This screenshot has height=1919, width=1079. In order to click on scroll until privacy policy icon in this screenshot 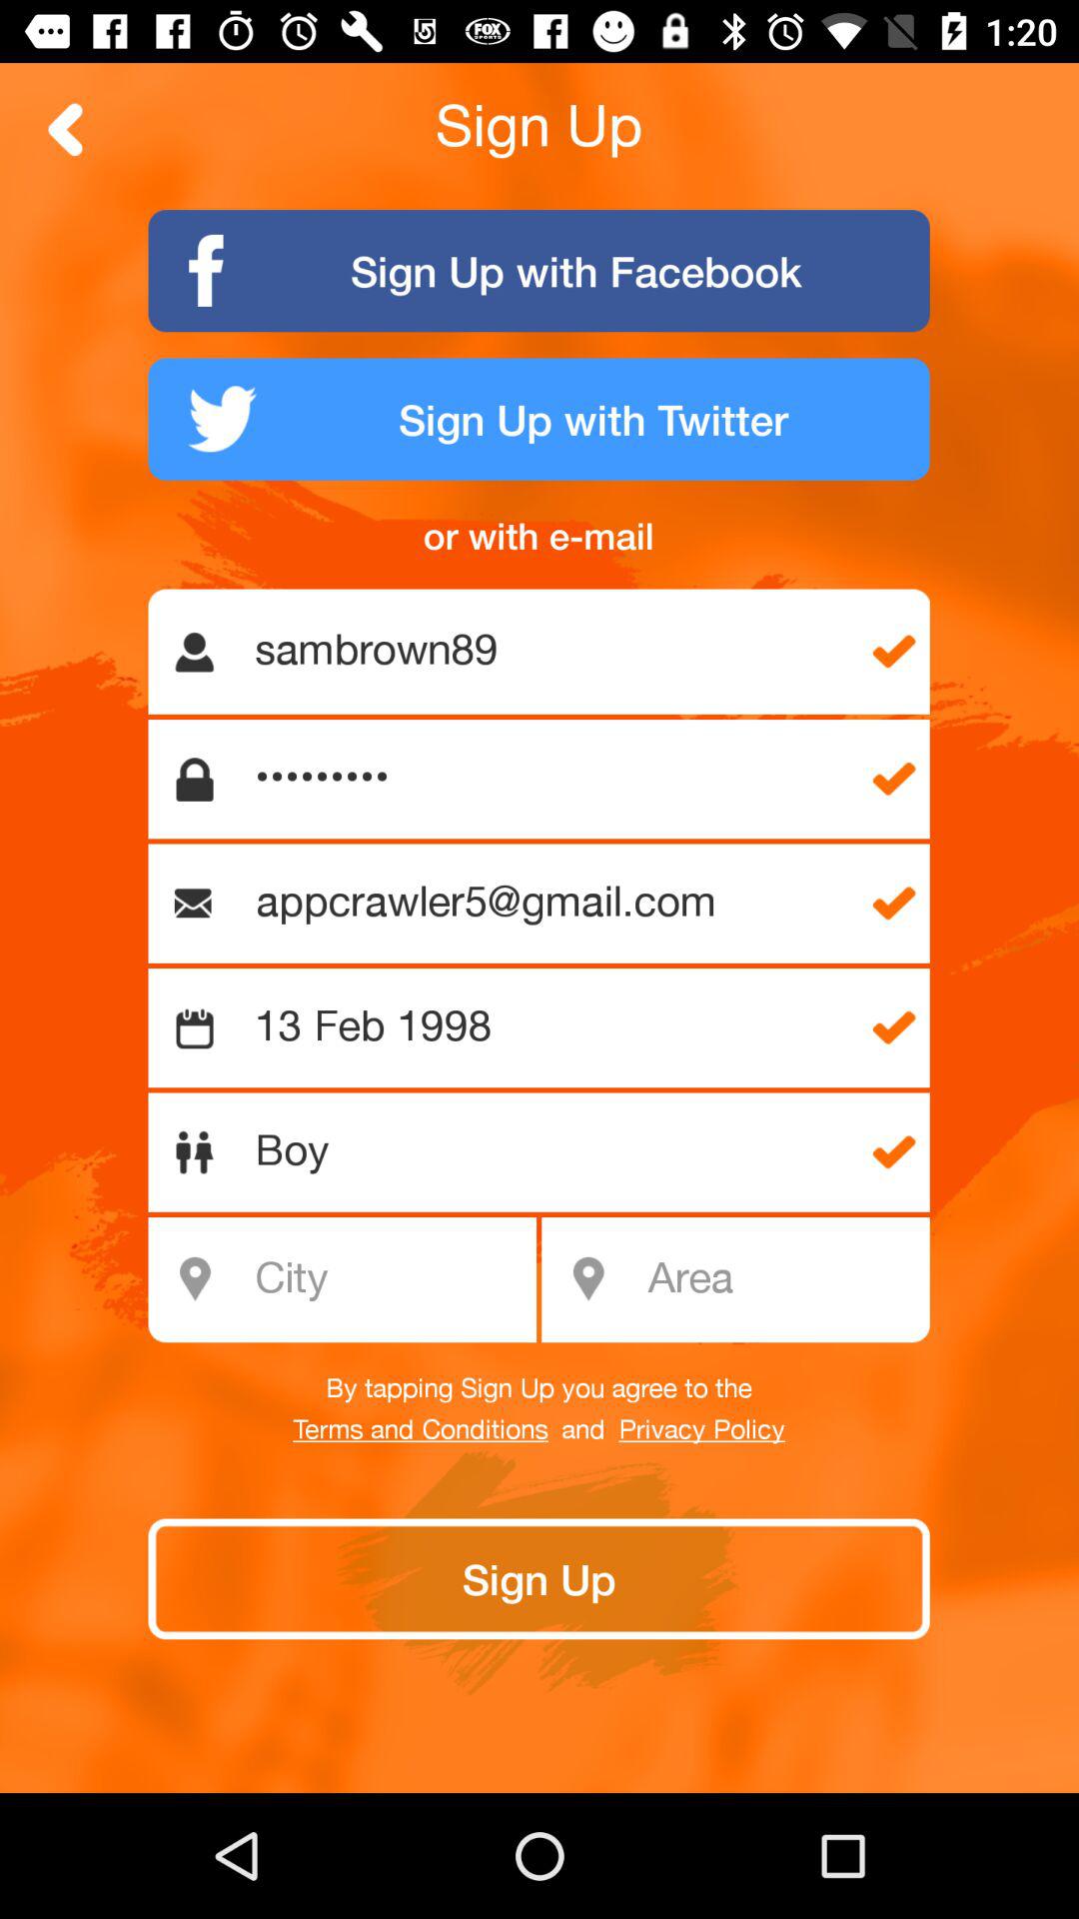, I will do `click(701, 1430)`.